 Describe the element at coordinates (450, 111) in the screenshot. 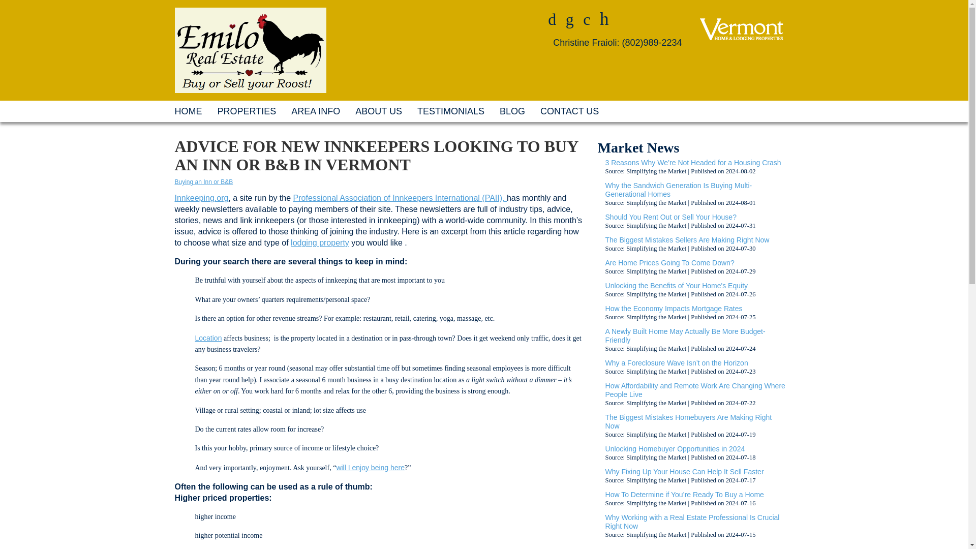

I see `TESTIMONIALS` at that location.